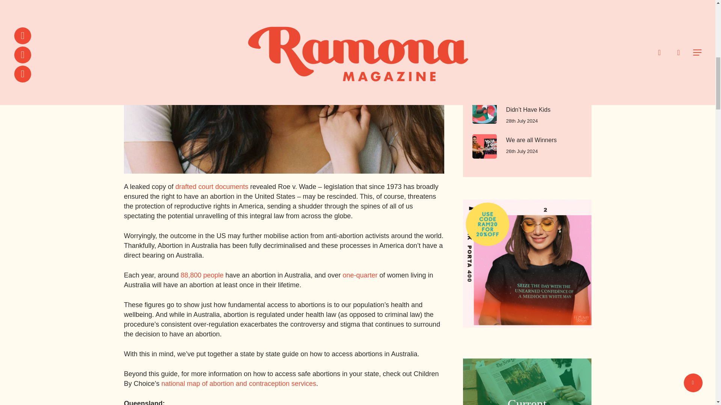 The height and width of the screenshot is (405, 721). Describe the element at coordinates (490, 3) in the screenshot. I see `Sign up` at that location.